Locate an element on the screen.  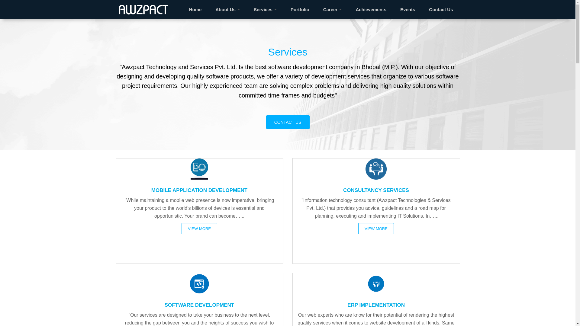
CONSULTANCY SERVICES is located at coordinates (376, 184).